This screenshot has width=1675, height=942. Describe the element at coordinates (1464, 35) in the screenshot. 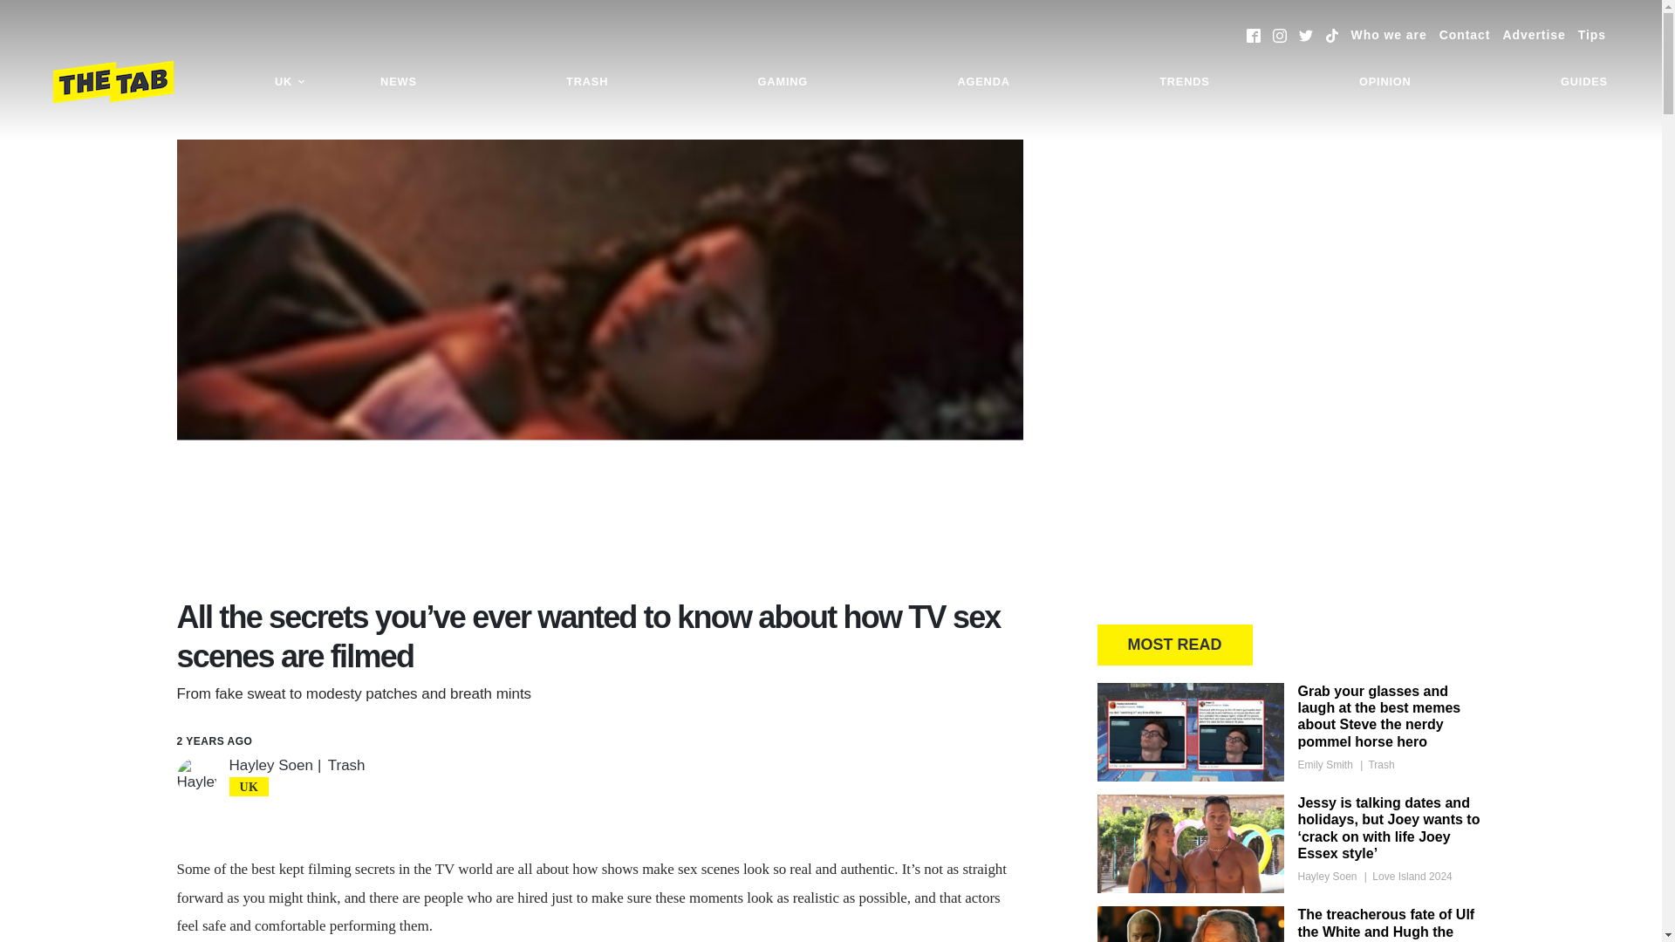

I see `Contact` at that location.